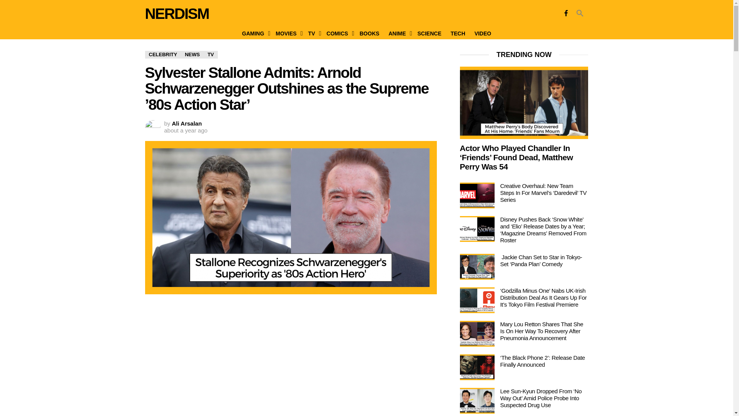 This screenshot has height=416, width=739. I want to click on TV, so click(211, 55).